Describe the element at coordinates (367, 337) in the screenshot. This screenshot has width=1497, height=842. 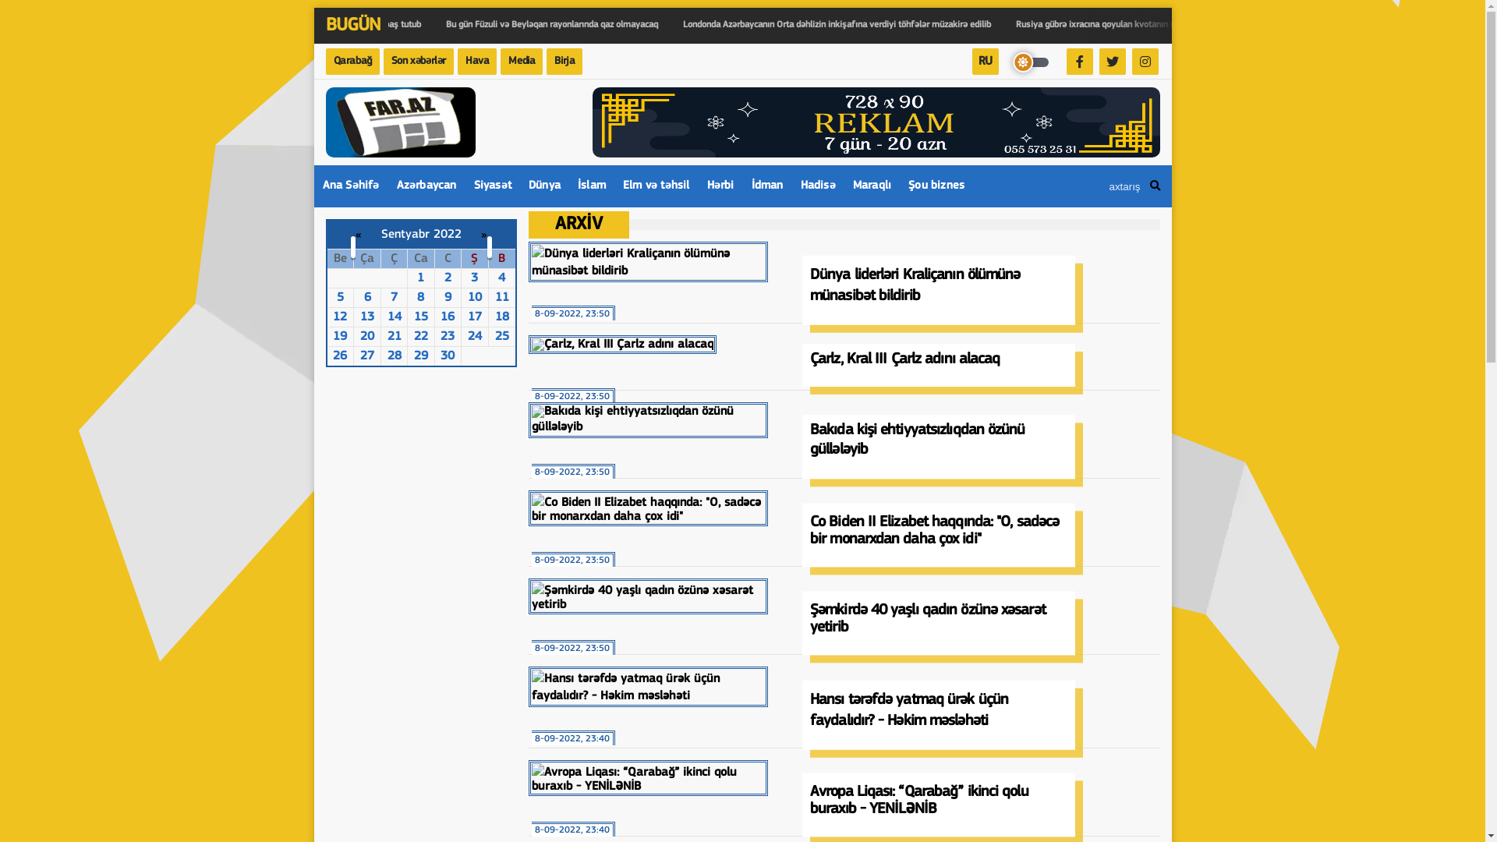
I see `20` at that location.